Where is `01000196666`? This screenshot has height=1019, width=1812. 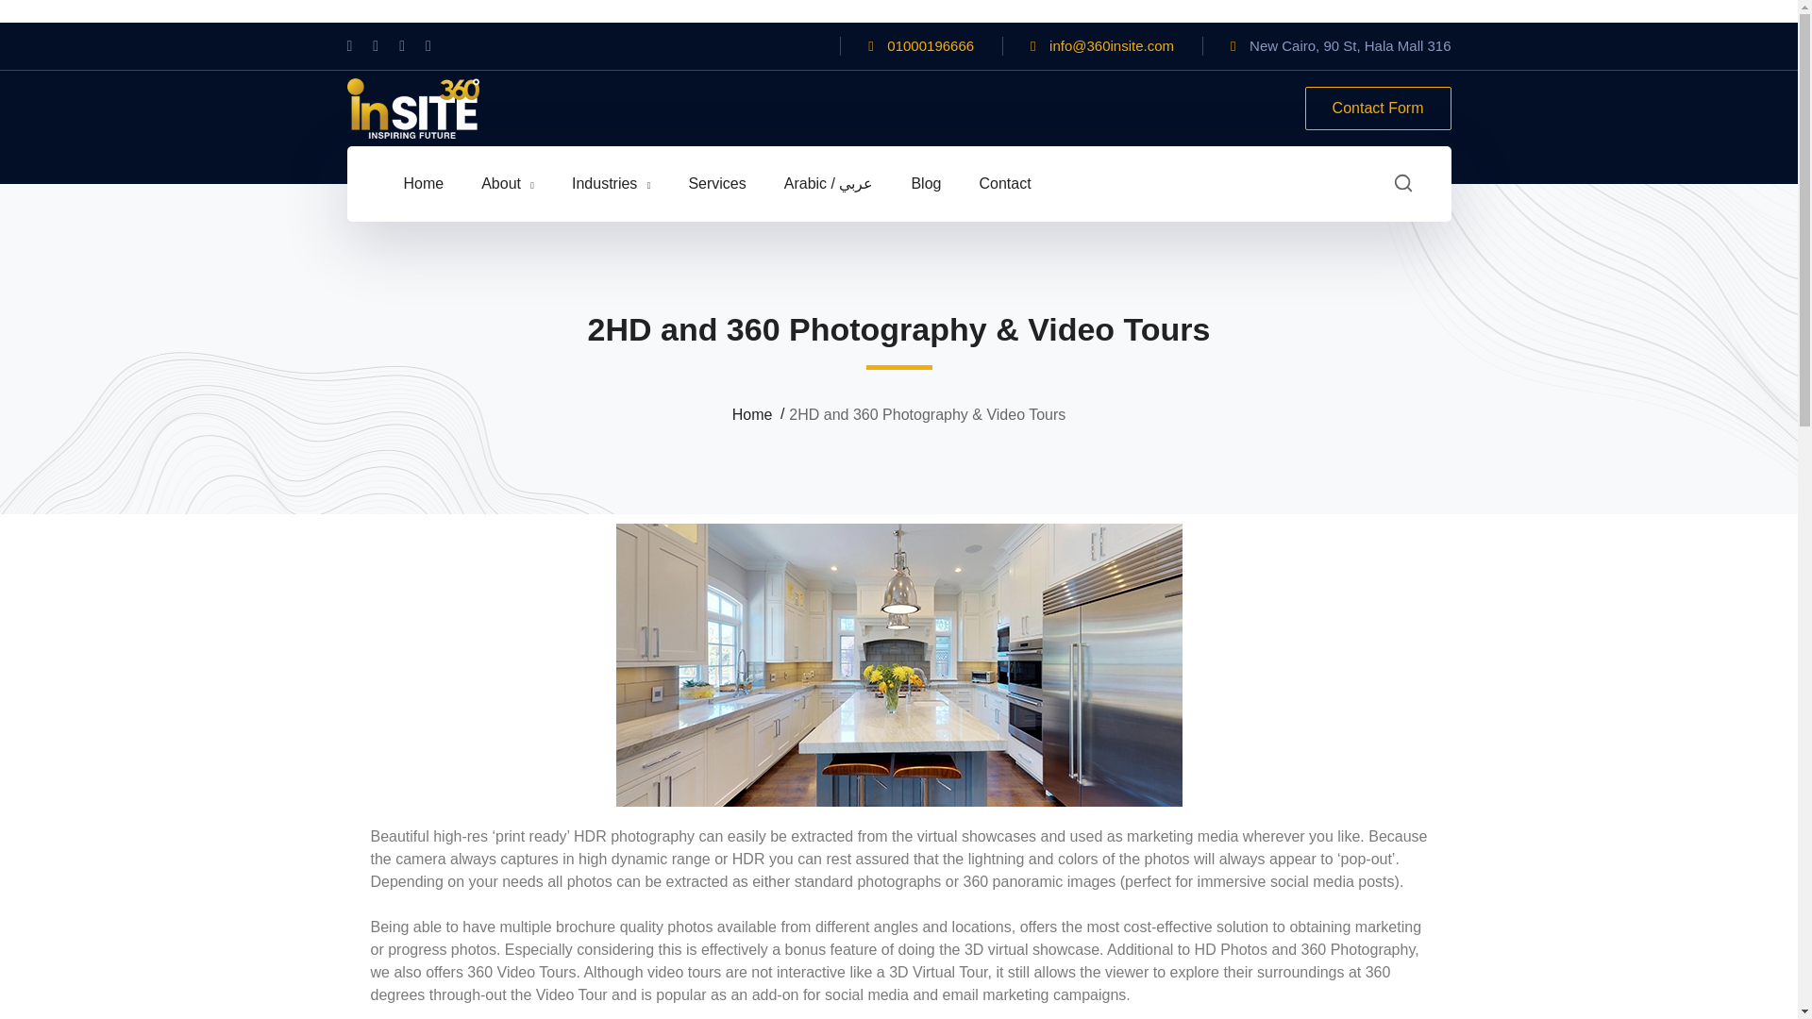 01000196666 is located at coordinates (931, 45).